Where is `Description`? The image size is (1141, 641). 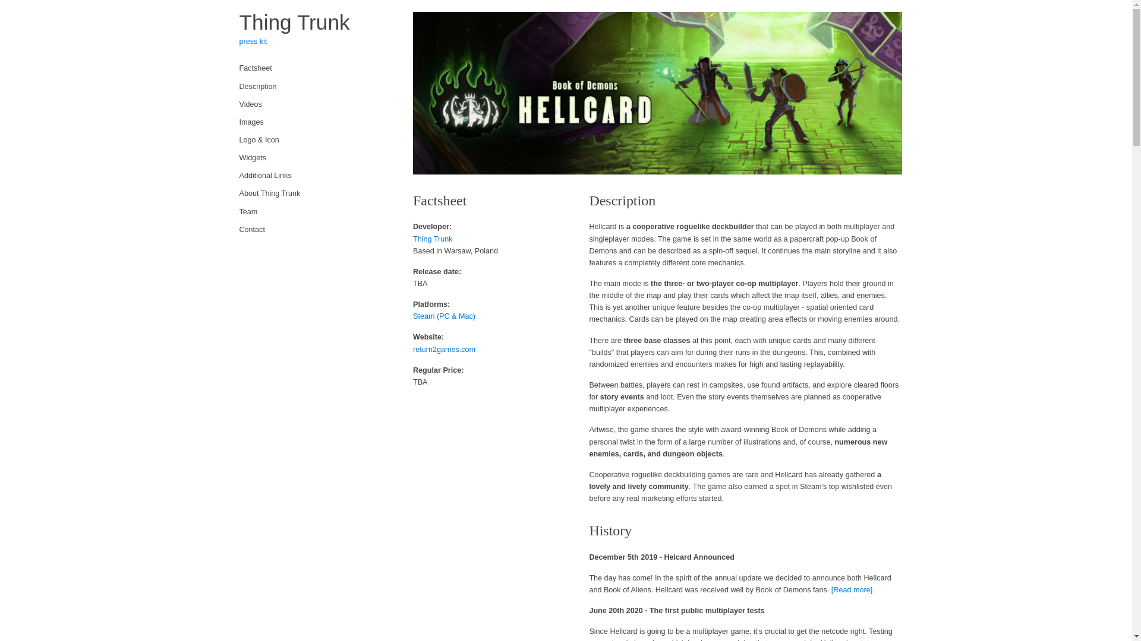
Description is located at coordinates (314, 86).